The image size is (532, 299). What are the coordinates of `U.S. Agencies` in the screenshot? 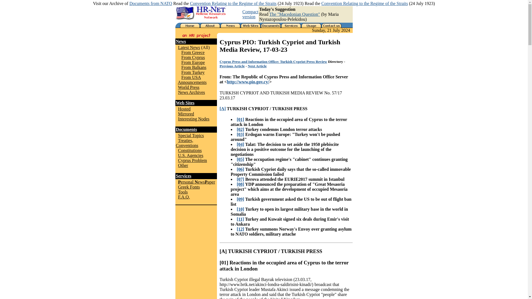 It's located at (190, 155).